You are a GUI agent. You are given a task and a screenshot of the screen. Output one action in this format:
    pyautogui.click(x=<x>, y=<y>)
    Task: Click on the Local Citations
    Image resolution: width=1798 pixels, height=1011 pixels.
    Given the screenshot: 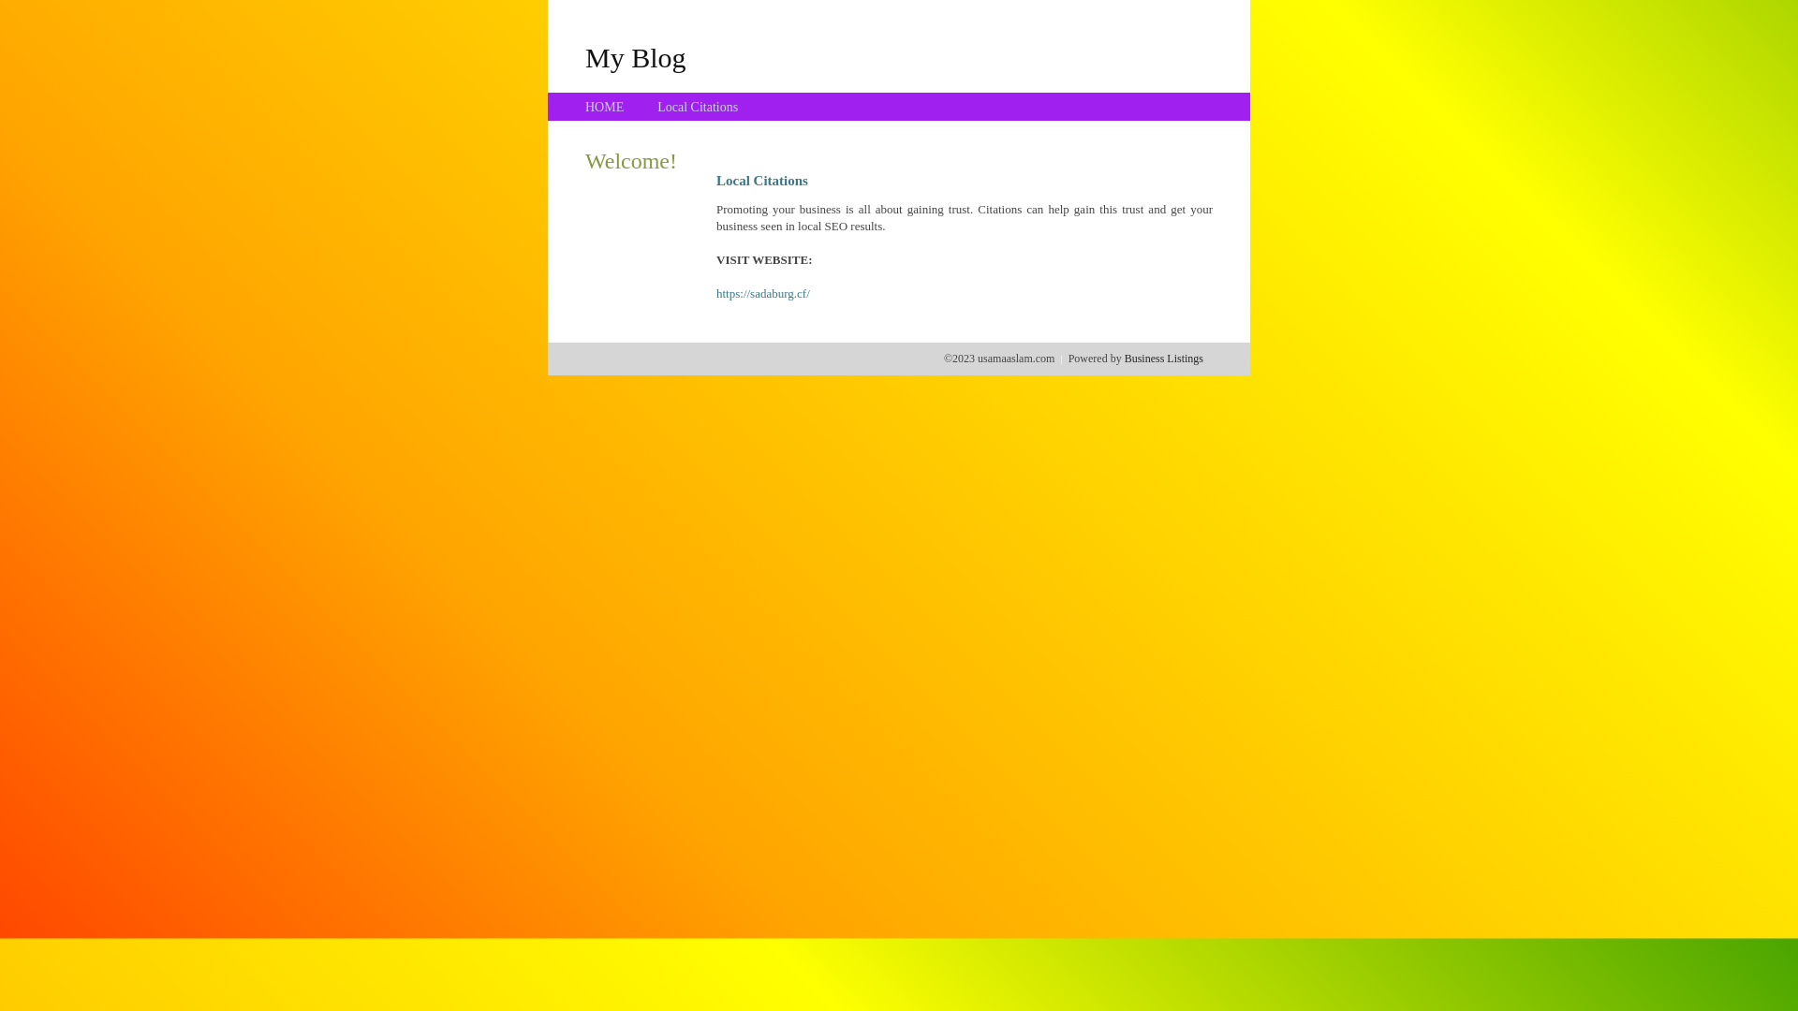 What is the action you would take?
    pyautogui.click(x=698, y=107)
    